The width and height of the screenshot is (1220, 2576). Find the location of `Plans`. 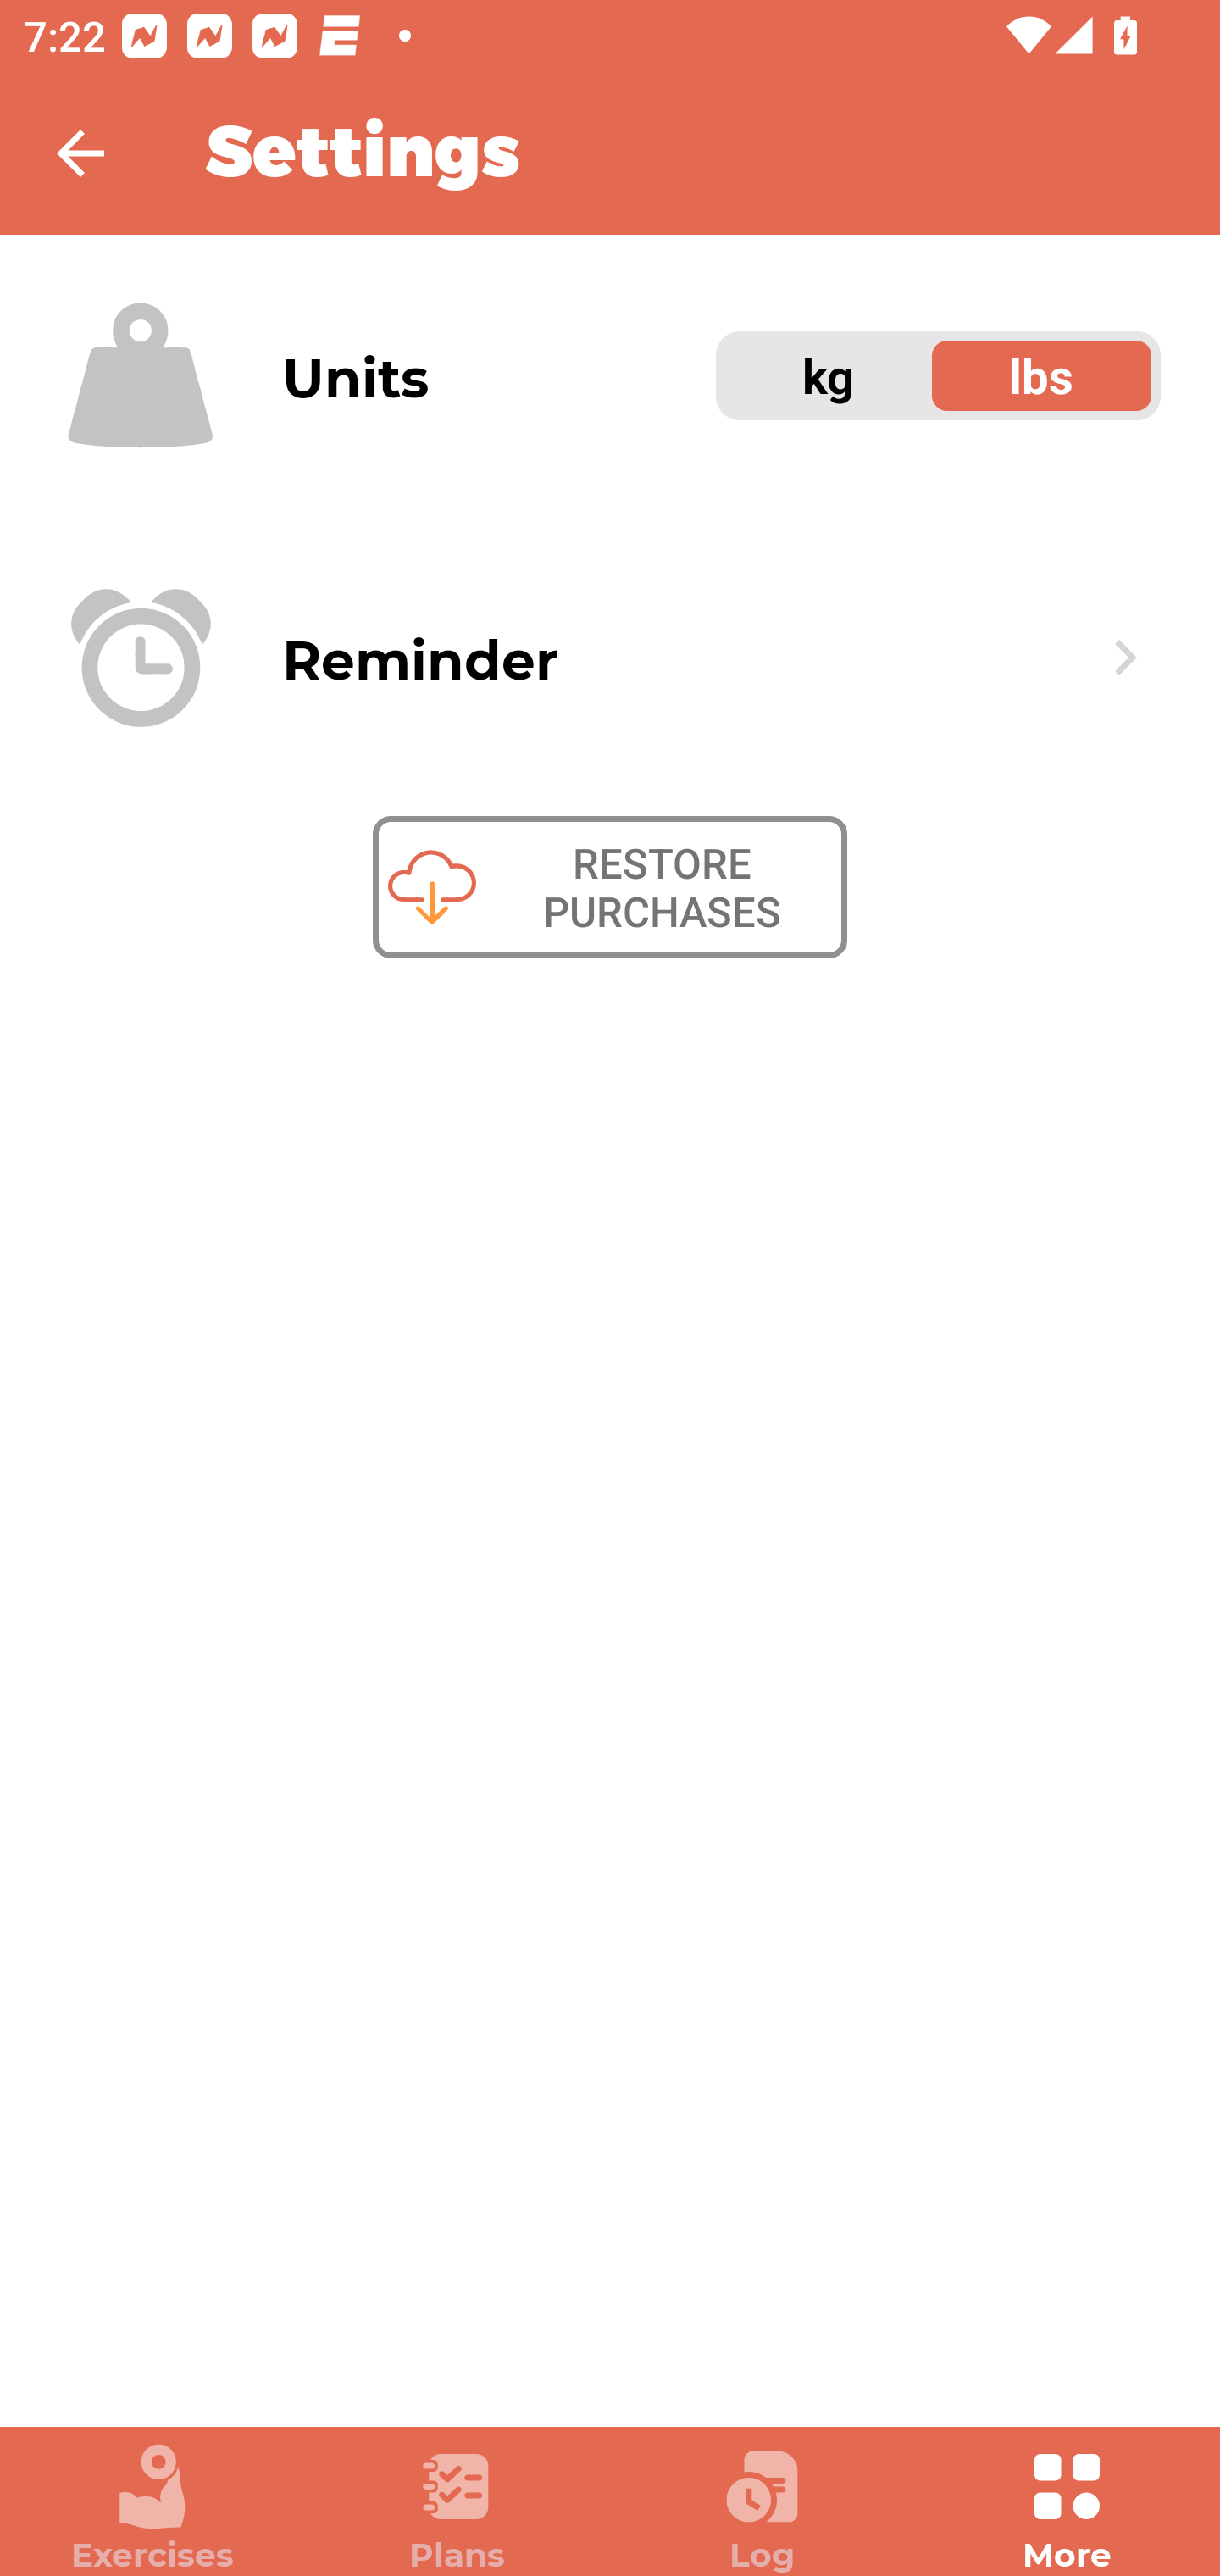

Plans is located at coordinates (457, 2508).